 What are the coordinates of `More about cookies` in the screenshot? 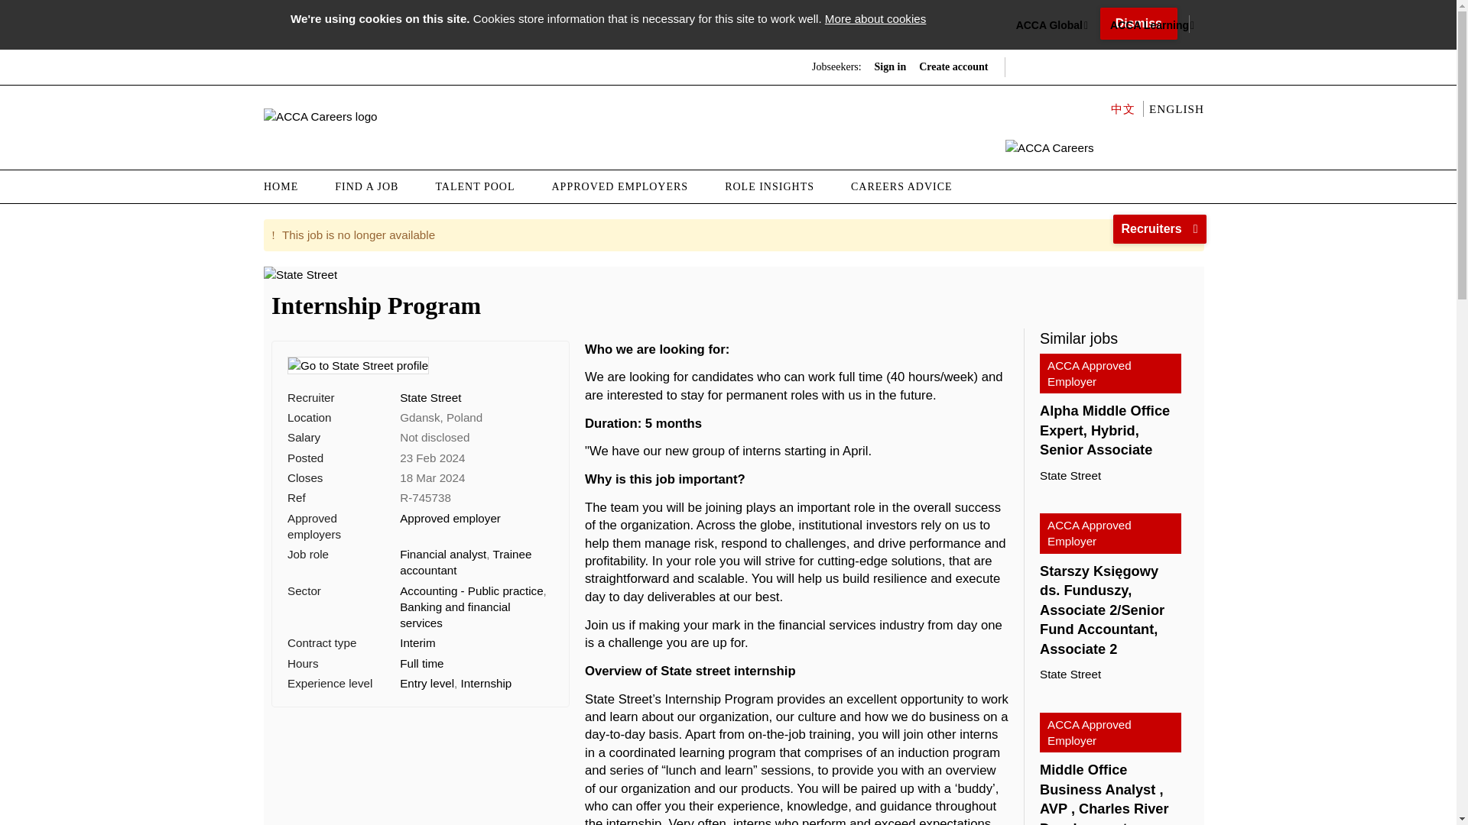 It's located at (875, 18).